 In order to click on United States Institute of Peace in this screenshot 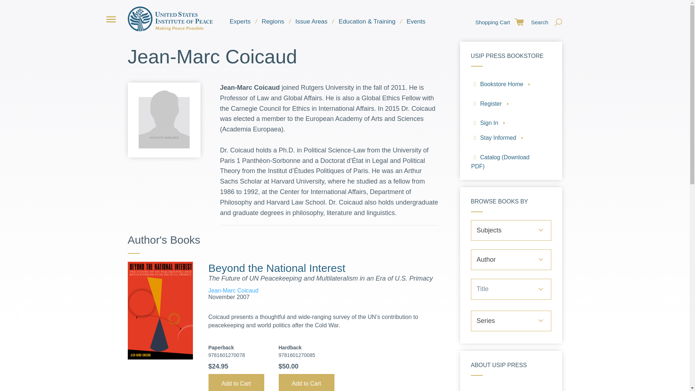, I will do `click(170, 19)`.